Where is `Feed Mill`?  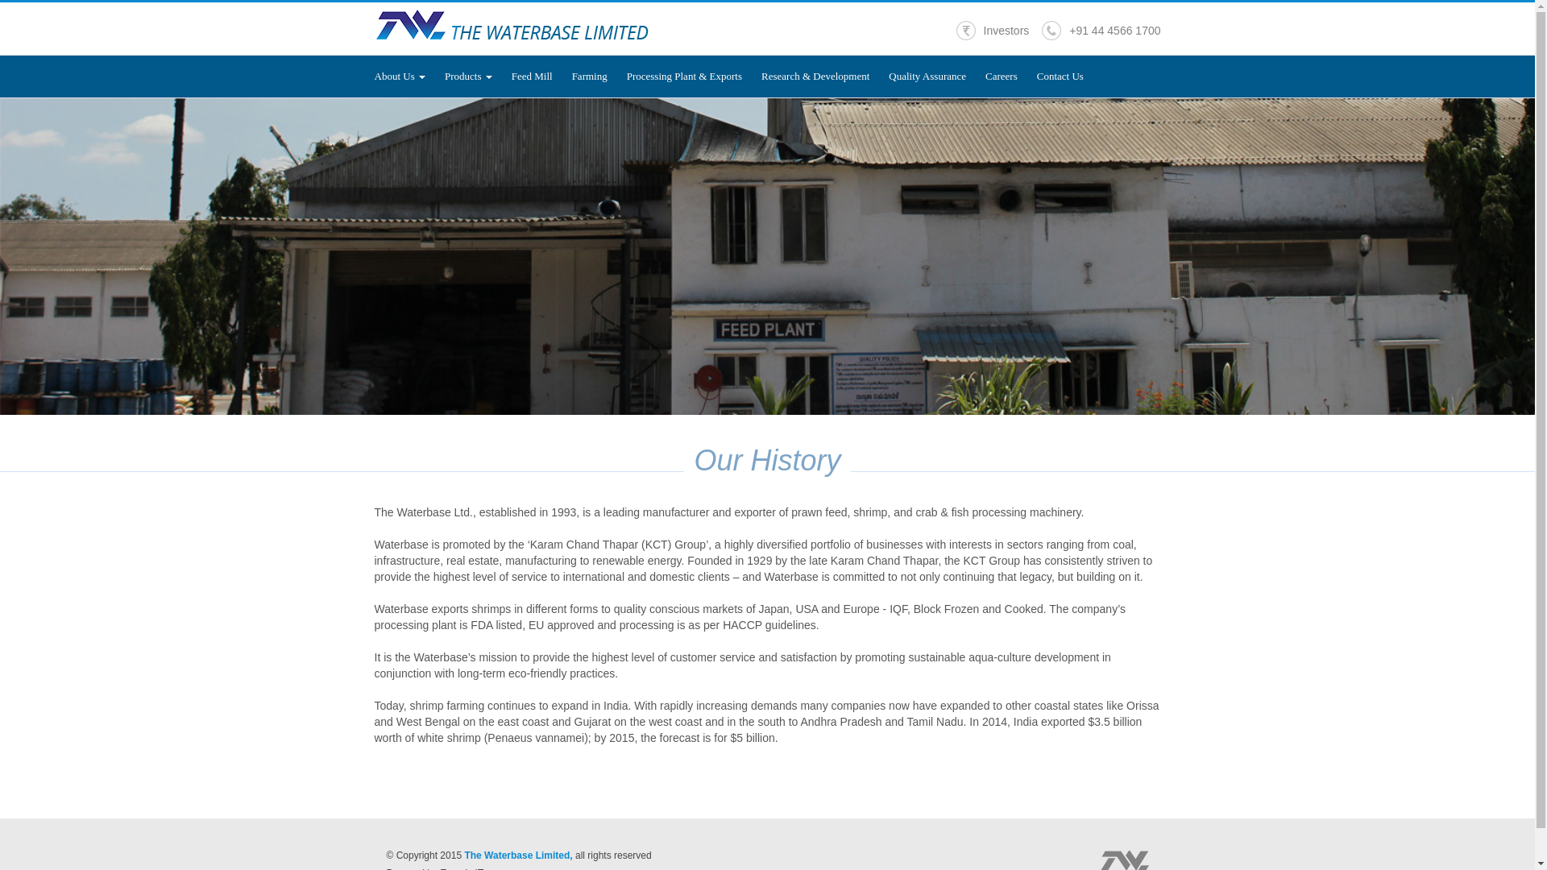
Feed Mill is located at coordinates (541, 76).